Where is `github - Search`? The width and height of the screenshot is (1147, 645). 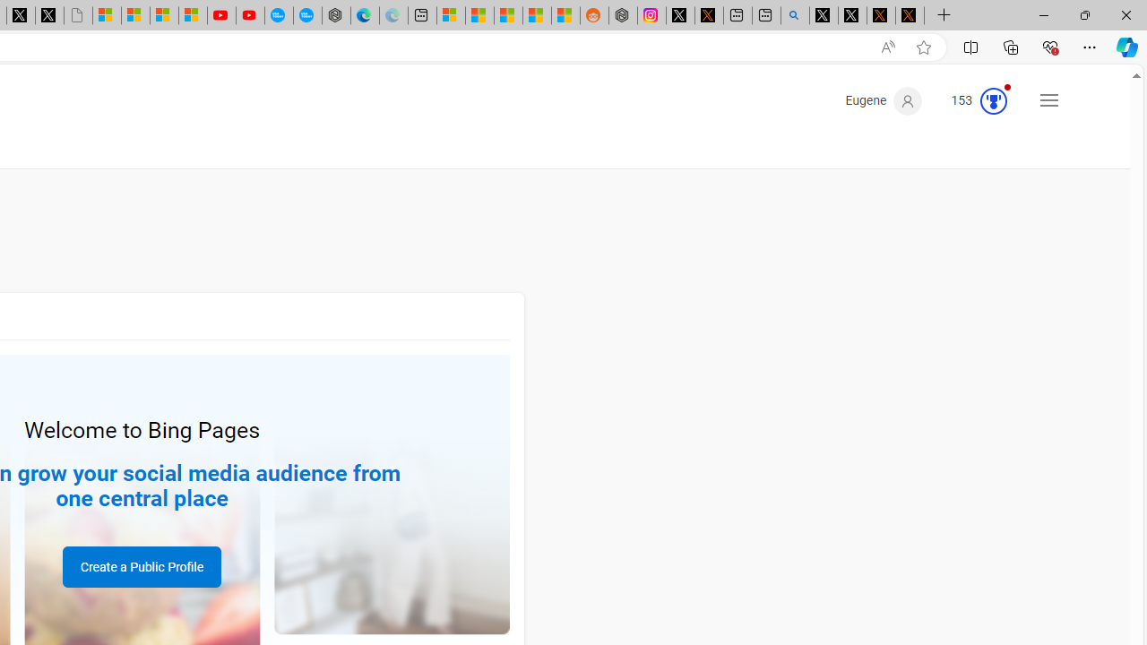
github - Search is located at coordinates (794, 16).